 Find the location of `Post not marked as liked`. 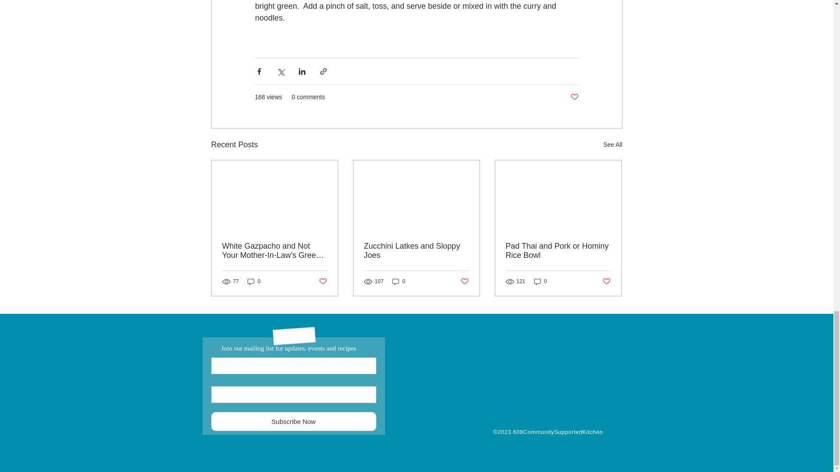

Post not marked as liked is located at coordinates (322, 281).